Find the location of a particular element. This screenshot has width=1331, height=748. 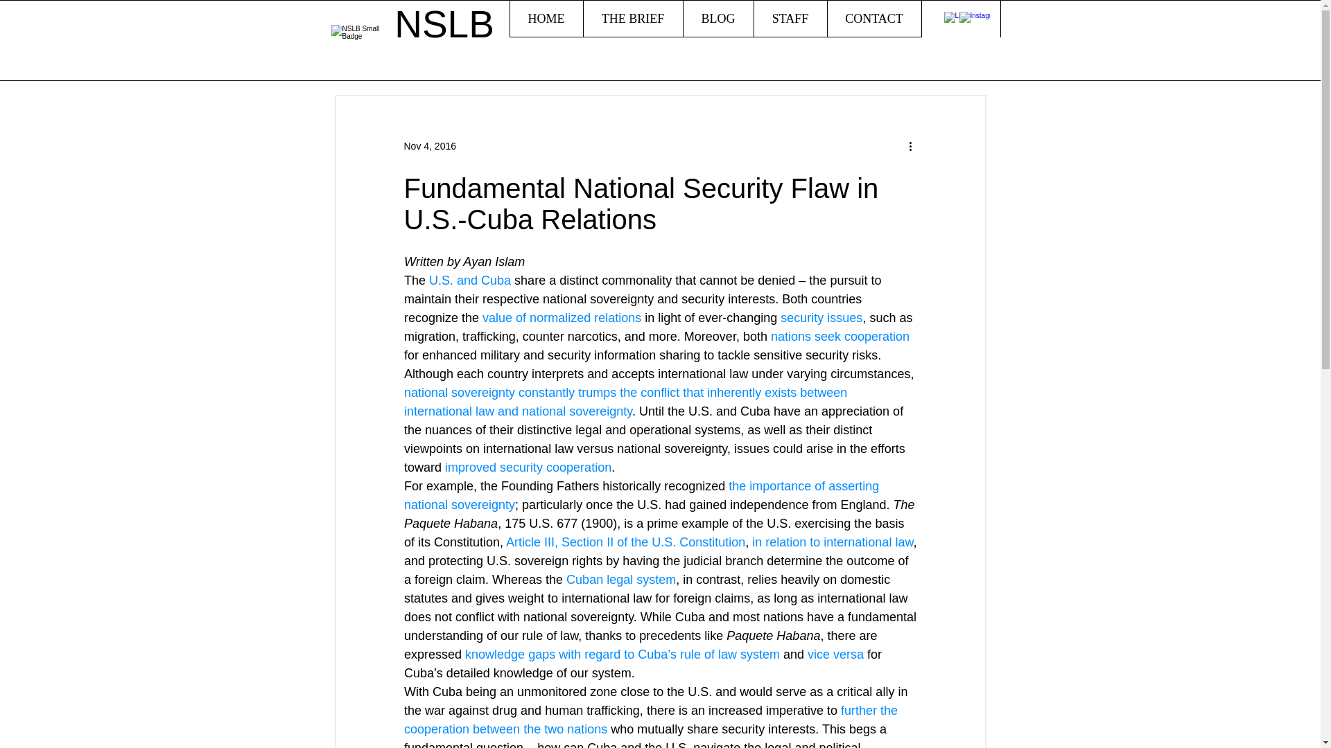

U.S. and Cuba is located at coordinates (470, 280).